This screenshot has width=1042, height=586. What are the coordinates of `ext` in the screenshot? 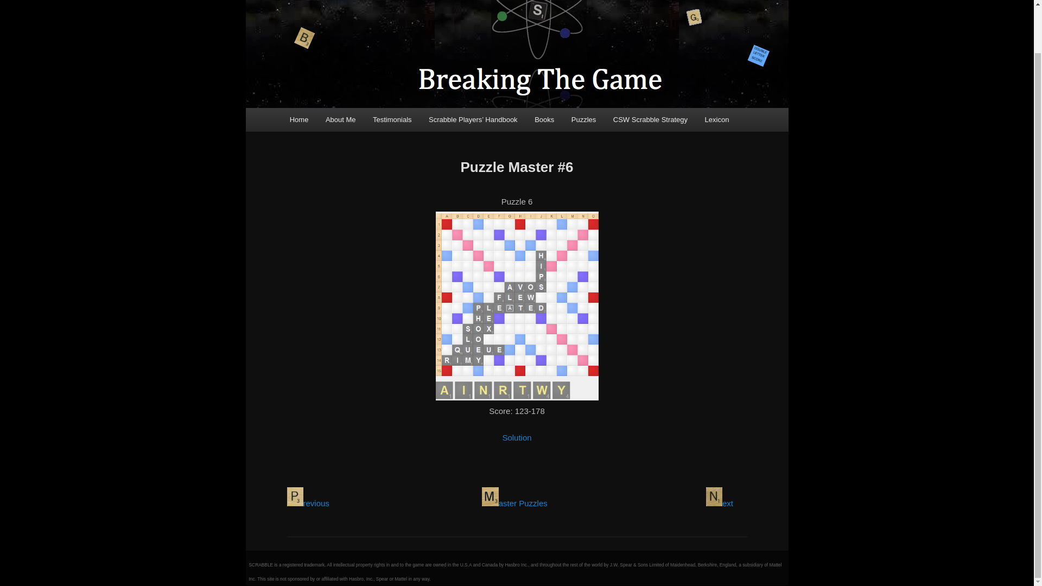 It's located at (720, 504).